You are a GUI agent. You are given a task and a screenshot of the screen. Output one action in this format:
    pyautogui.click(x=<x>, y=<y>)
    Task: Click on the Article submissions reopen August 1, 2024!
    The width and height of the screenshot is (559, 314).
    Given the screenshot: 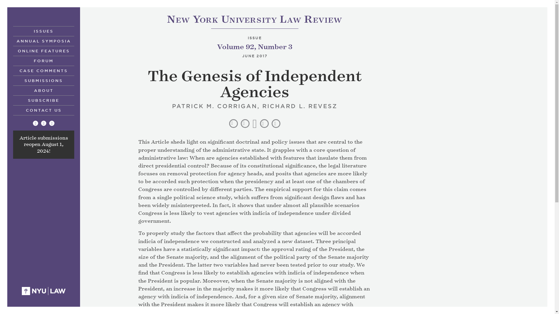 What is the action you would take?
    pyautogui.click(x=52, y=123)
    